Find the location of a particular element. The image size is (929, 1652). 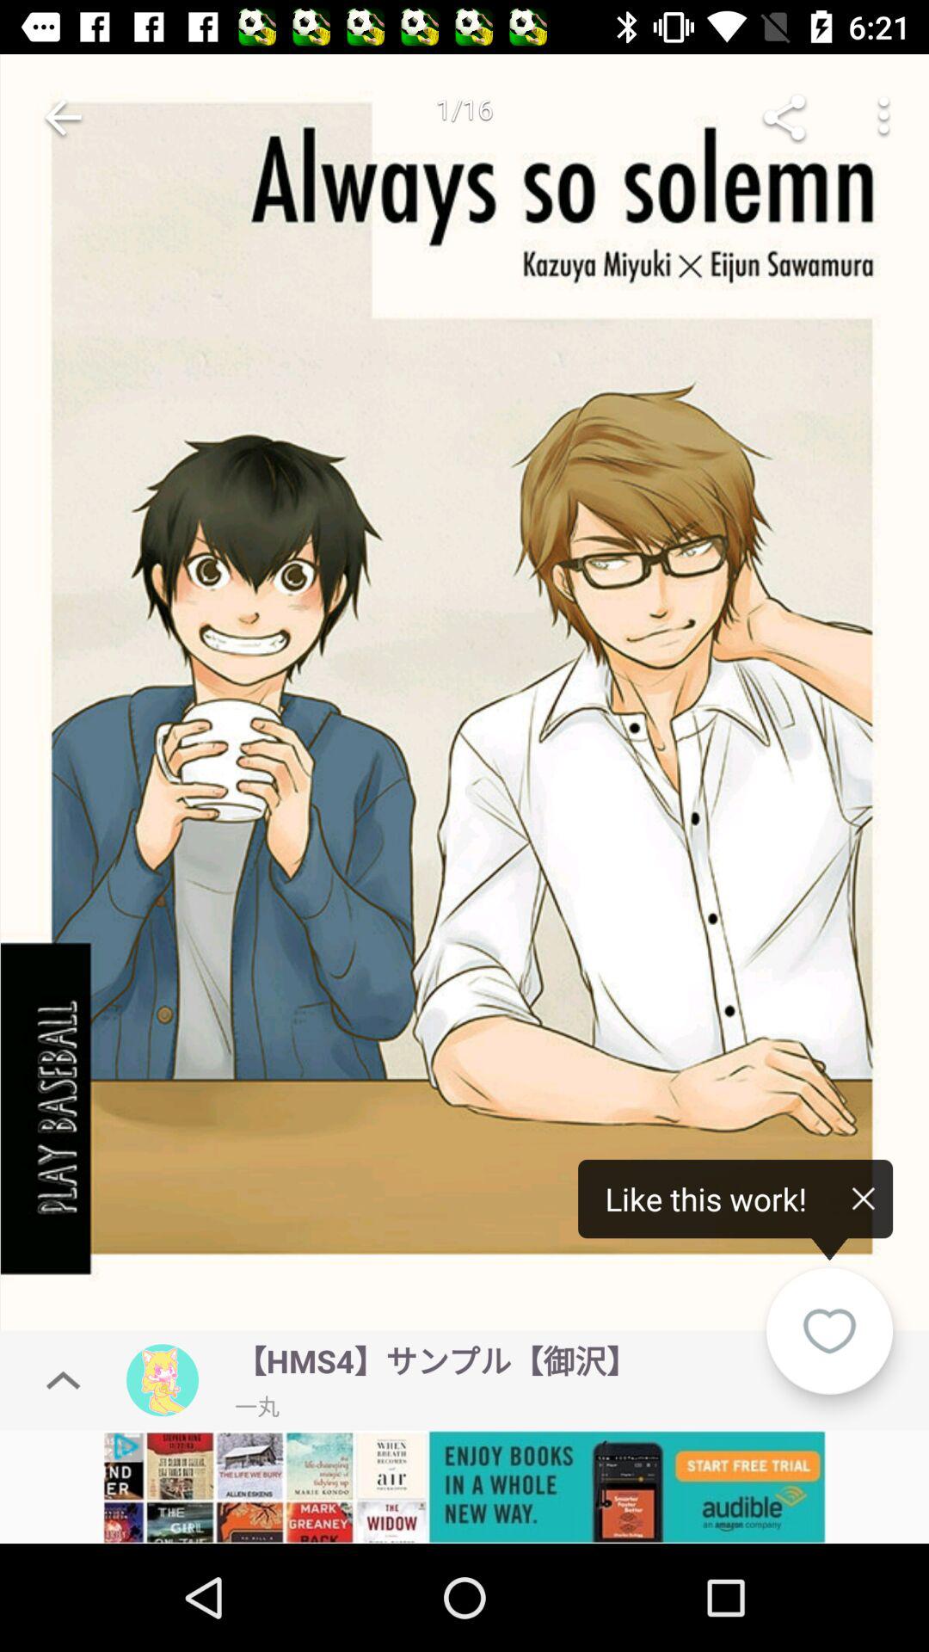

go to likr buttin is located at coordinates (829, 1330).